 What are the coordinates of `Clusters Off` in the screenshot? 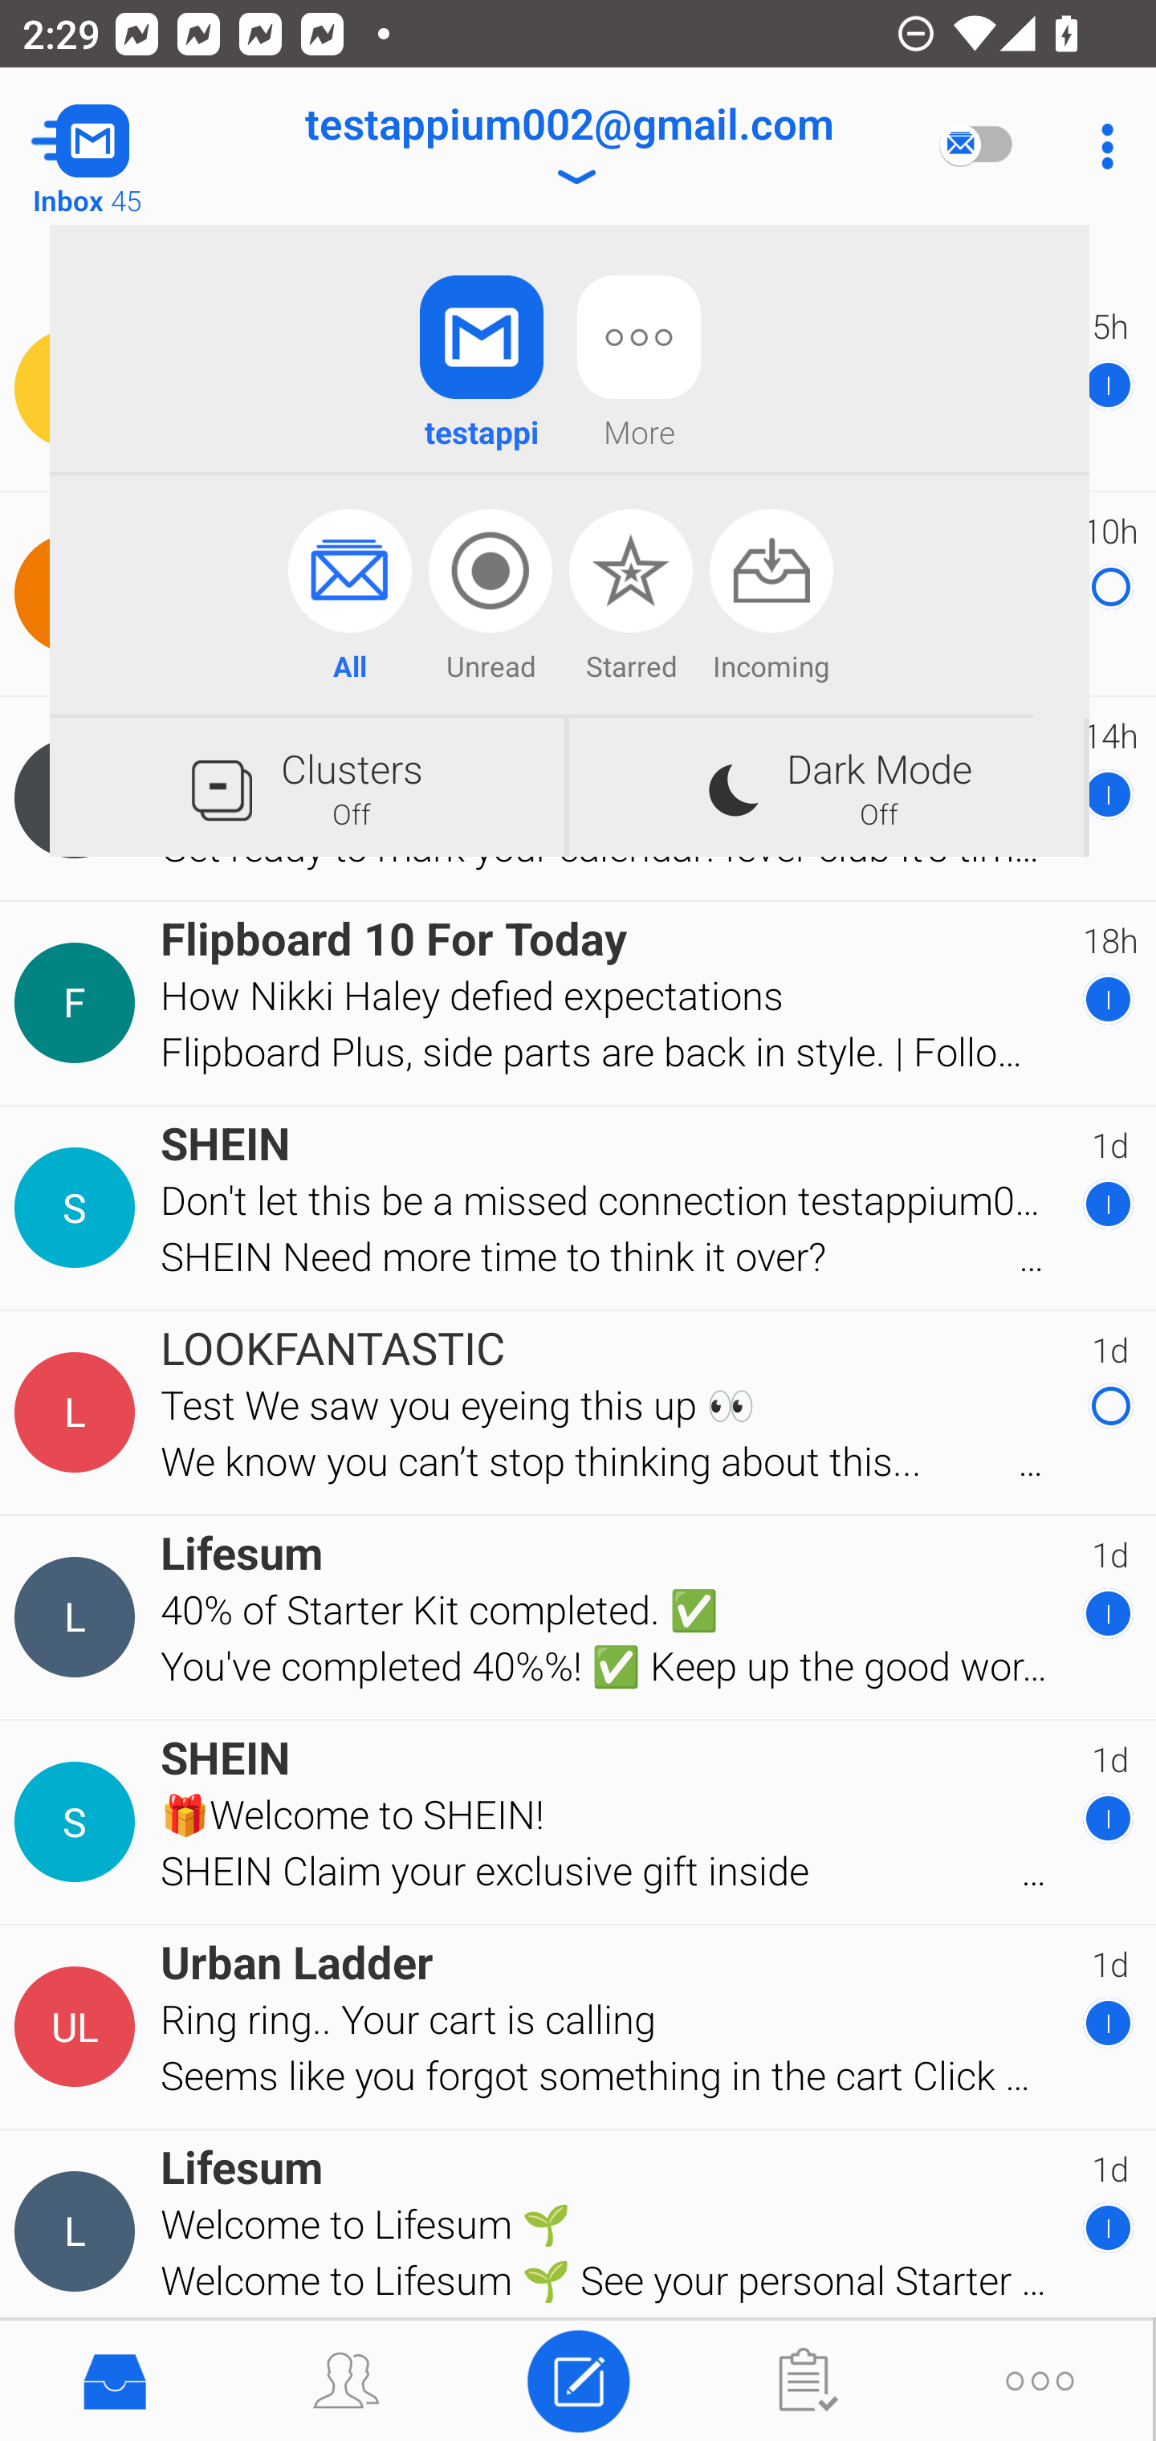 It's located at (307, 787).